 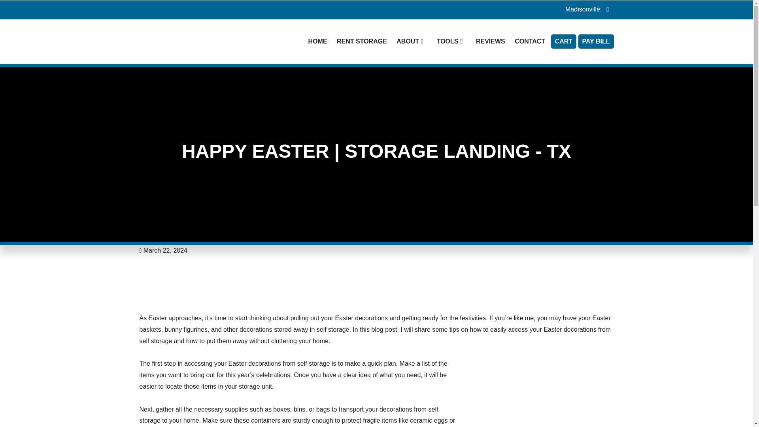 What do you see at coordinates (317, 42) in the screenshot?
I see `HOME` at bounding box center [317, 42].